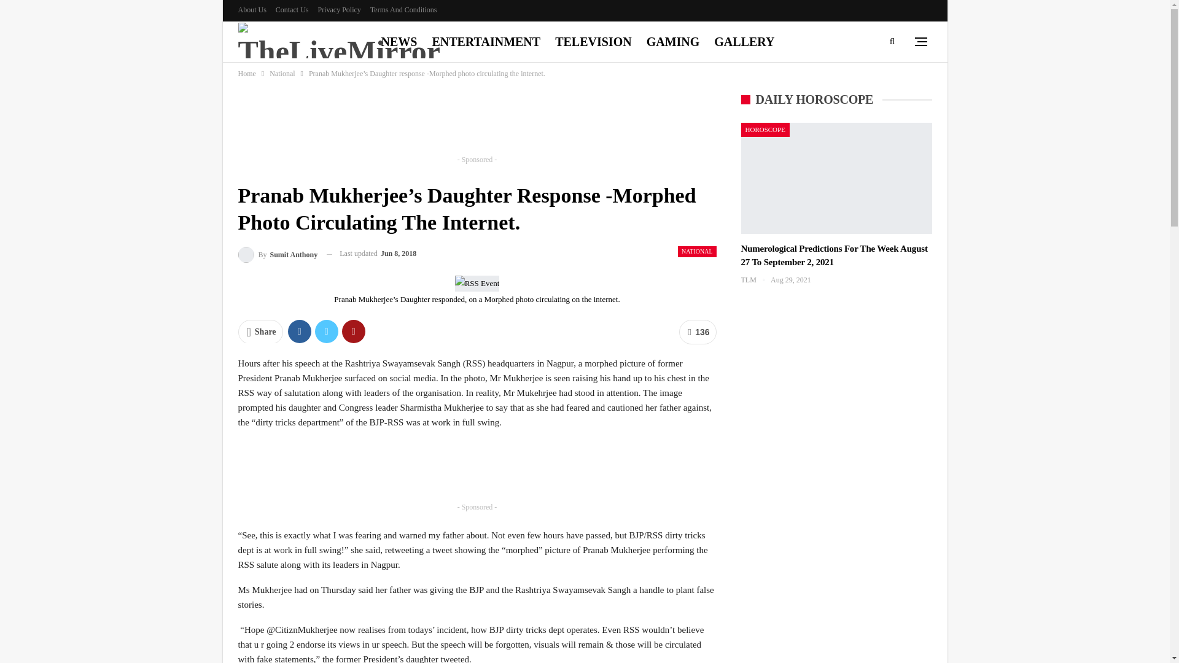 Image resolution: width=1179 pixels, height=663 pixels. What do you see at coordinates (698, 252) in the screenshot?
I see `NATIONAL` at bounding box center [698, 252].